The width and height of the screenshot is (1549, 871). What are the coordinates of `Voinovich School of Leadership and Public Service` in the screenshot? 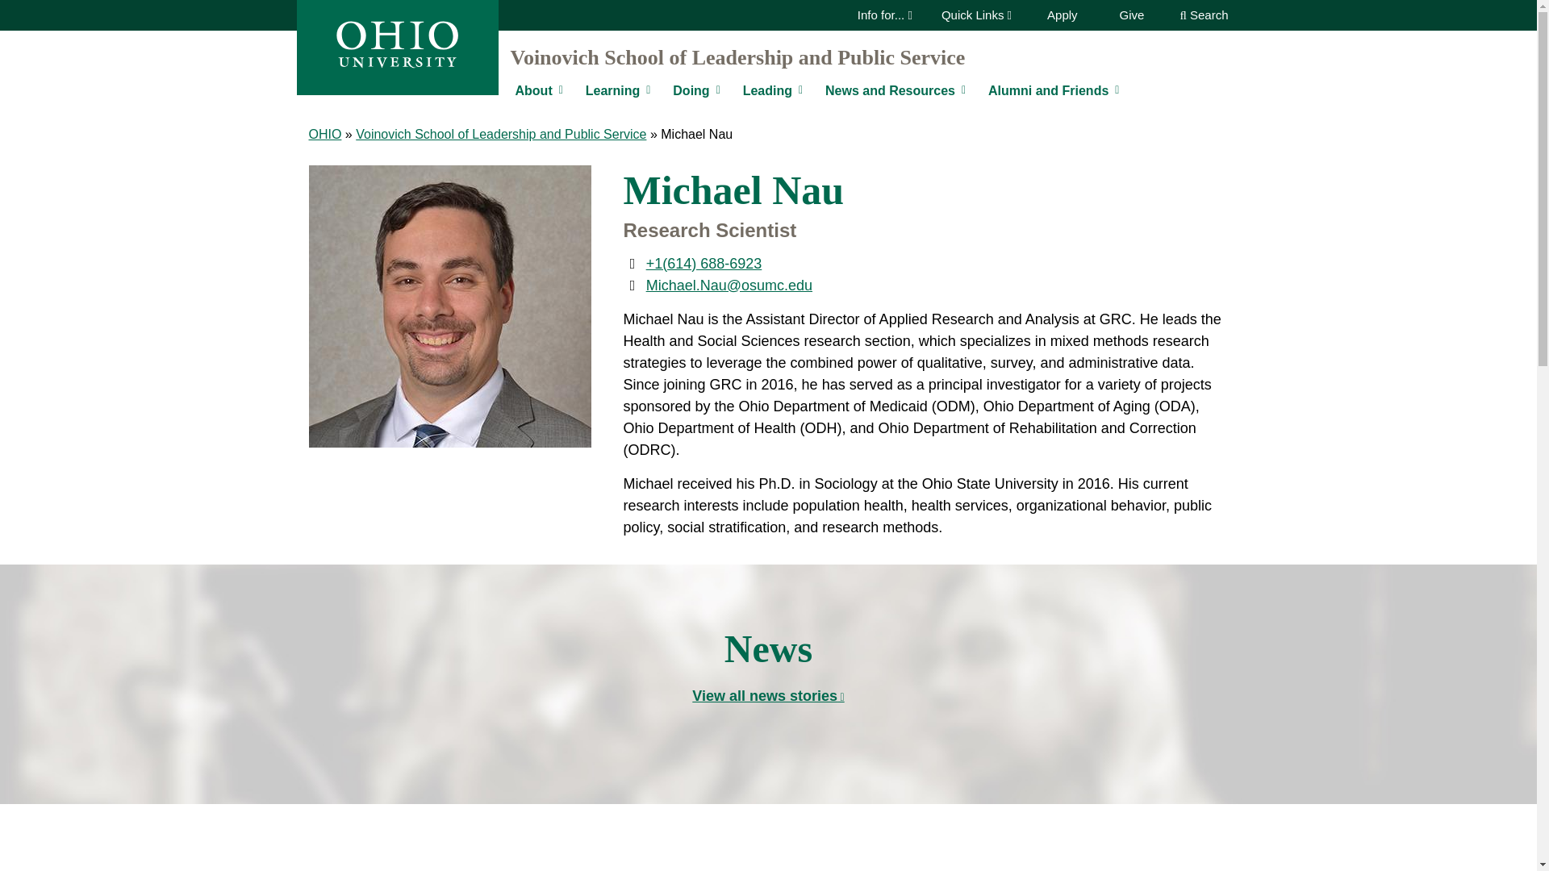 It's located at (737, 58).